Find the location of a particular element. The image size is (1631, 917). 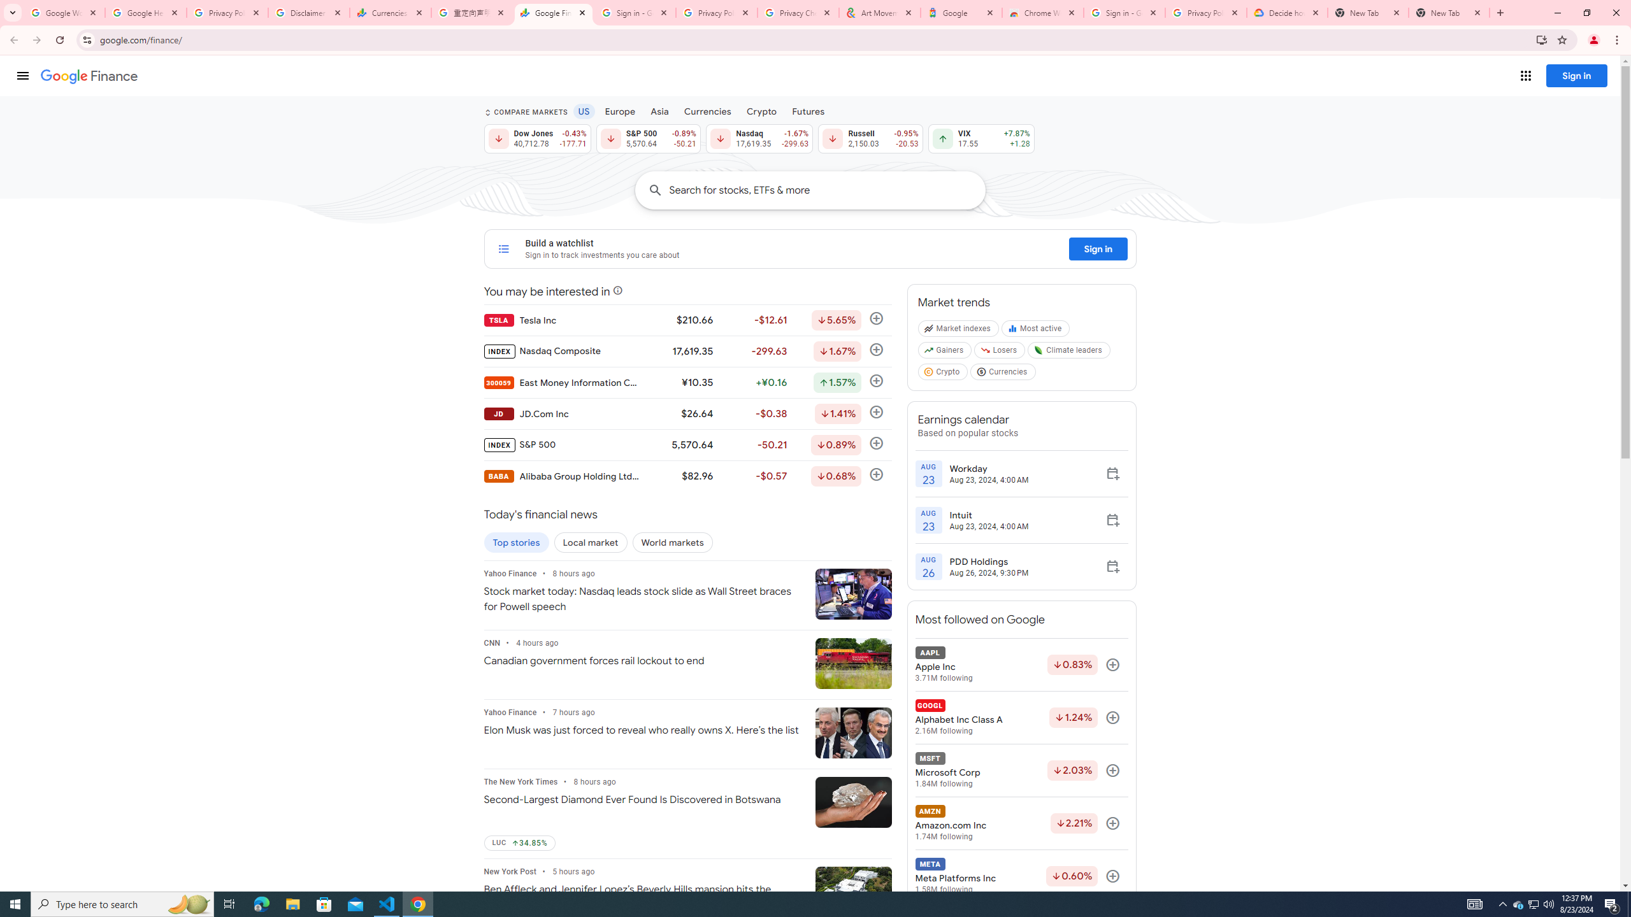

Russell 2,150.03 Down by 0.95% -20.53 is located at coordinates (870, 138).